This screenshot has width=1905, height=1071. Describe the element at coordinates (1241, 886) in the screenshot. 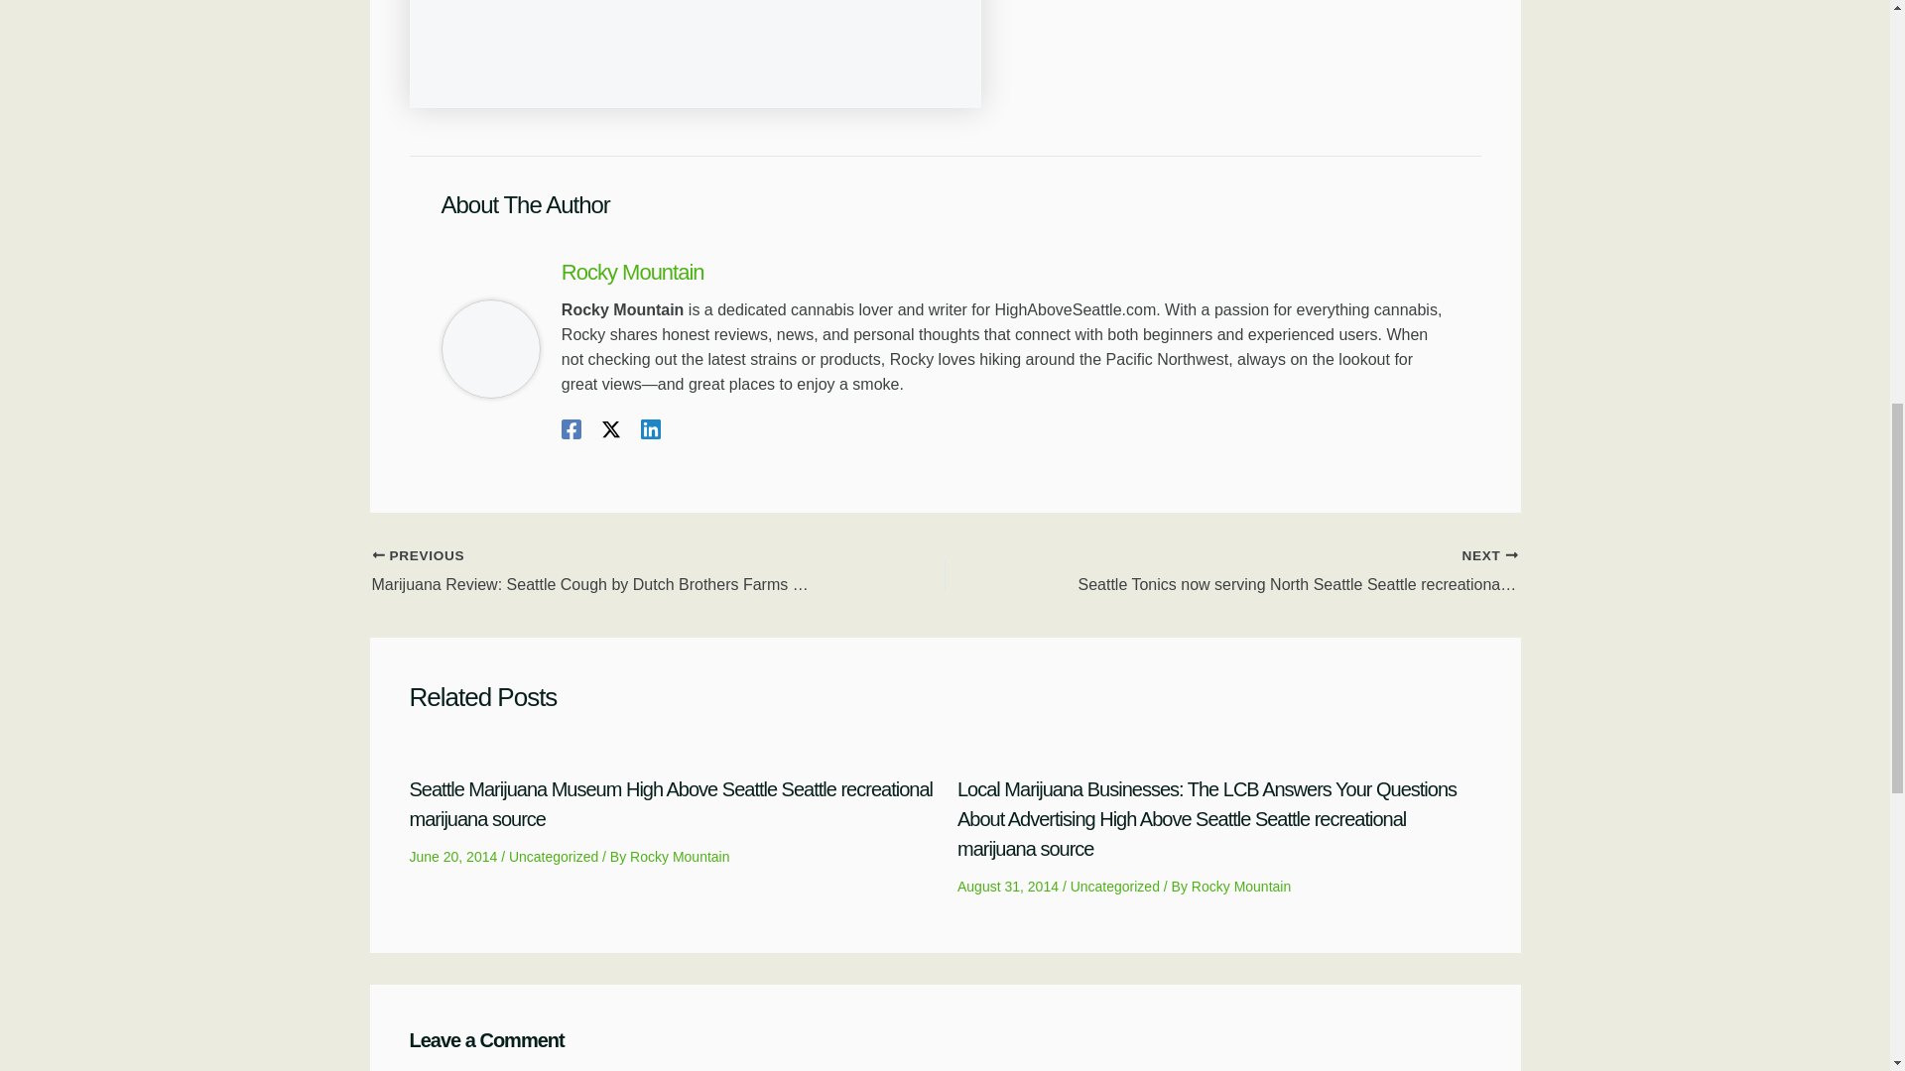

I see `View all posts by Rocky Mountain` at that location.